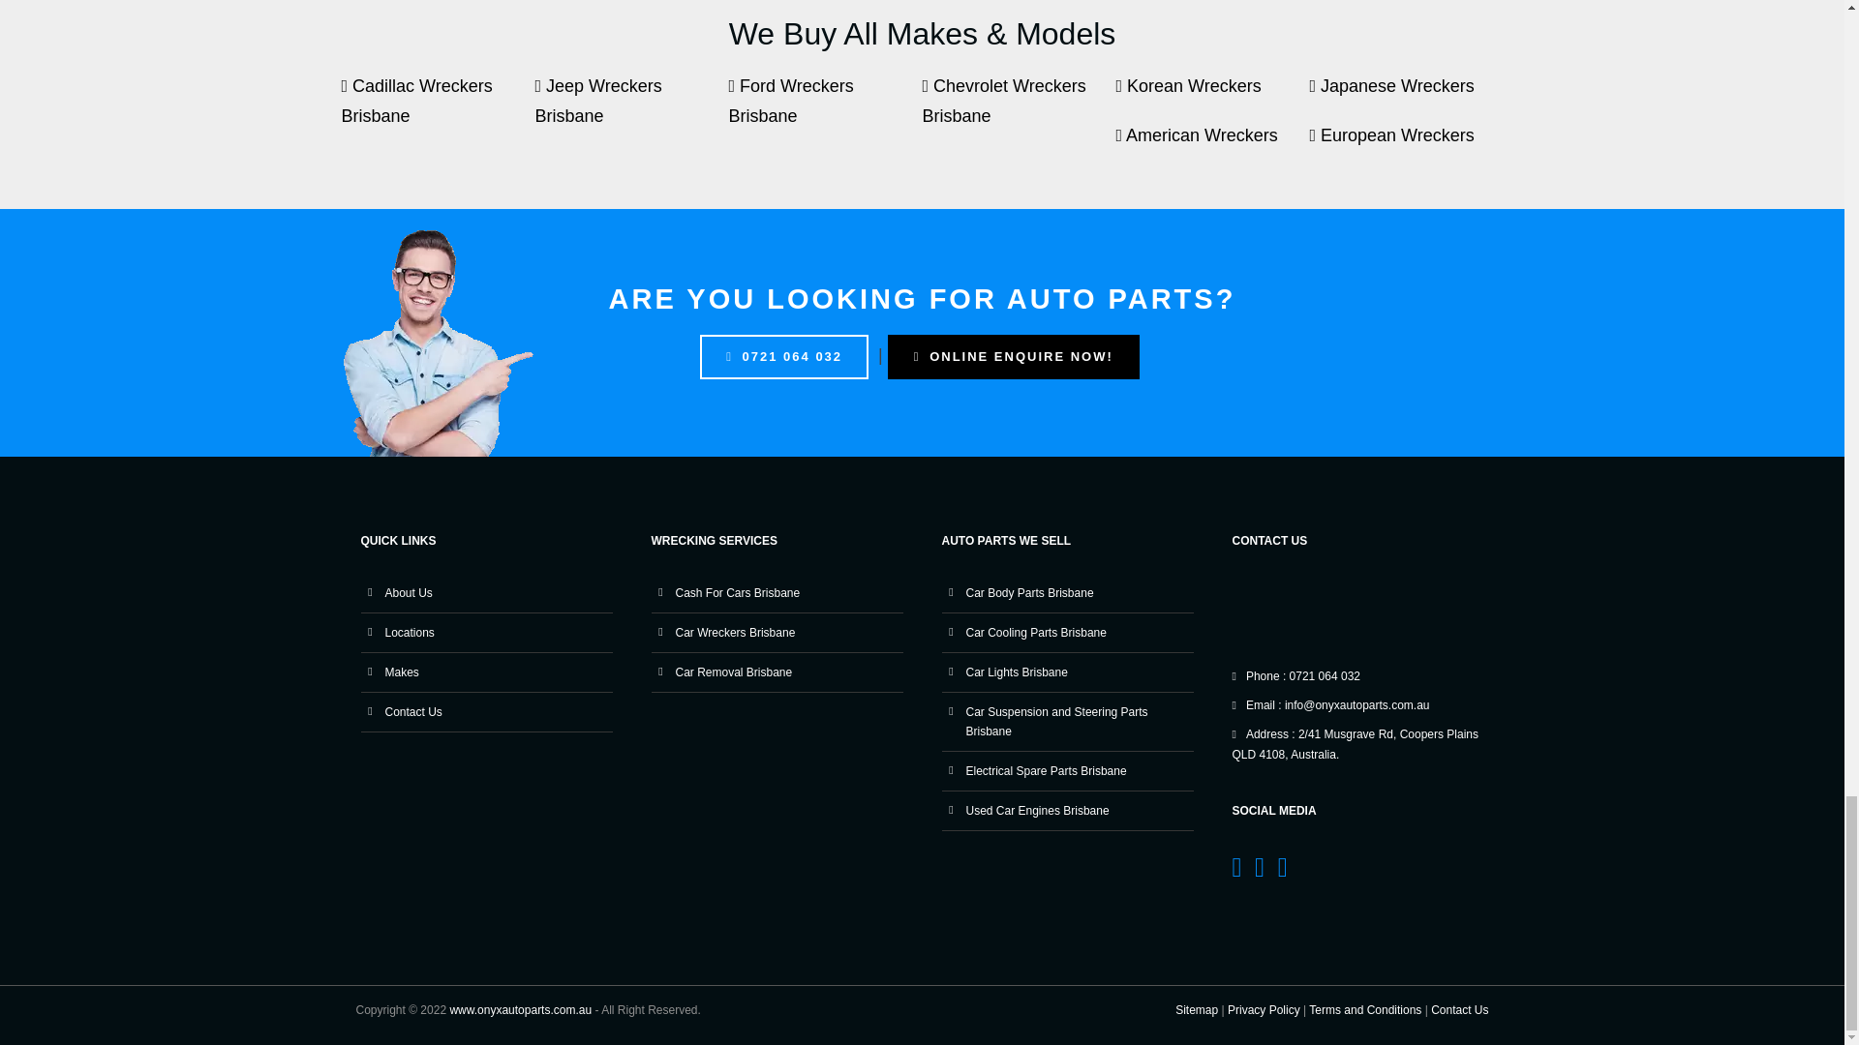  Describe the element at coordinates (631, 110) in the screenshot. I see `Jeep Wreckers Brisbane` at that location.